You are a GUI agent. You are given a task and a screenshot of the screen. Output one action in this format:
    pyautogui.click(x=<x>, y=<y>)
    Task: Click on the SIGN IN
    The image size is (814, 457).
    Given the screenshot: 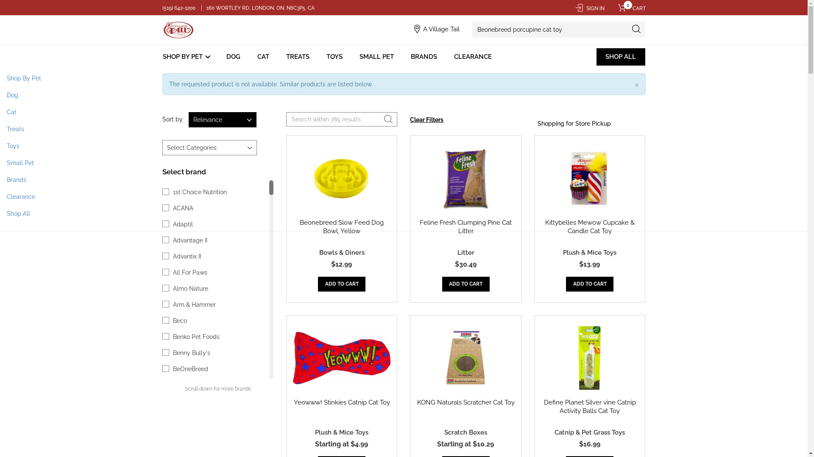 What is the action you would take?
    pyautogui.click(x=589, y=8)
    